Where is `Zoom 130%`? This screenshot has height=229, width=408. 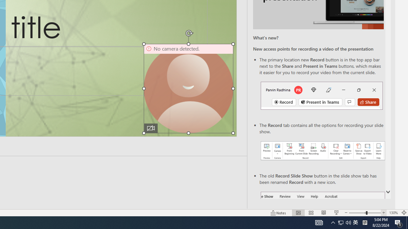 Zoom 130% is located at coordinates (393, 212).